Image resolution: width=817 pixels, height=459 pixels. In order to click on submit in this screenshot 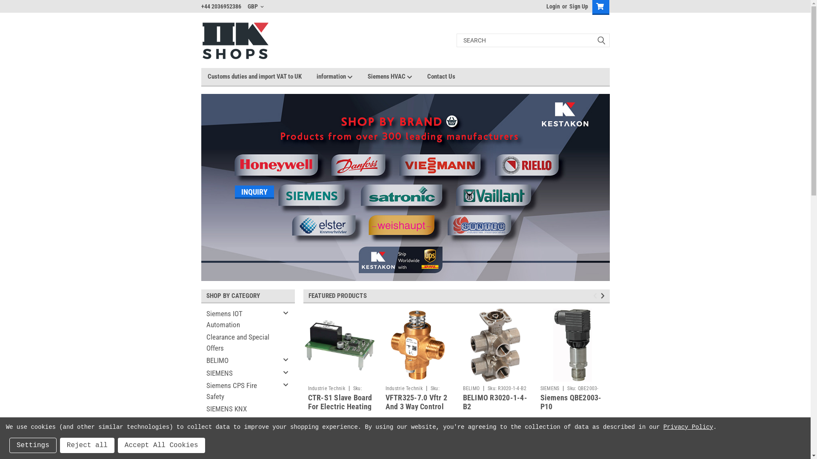, I will do `click(601, 40)`.